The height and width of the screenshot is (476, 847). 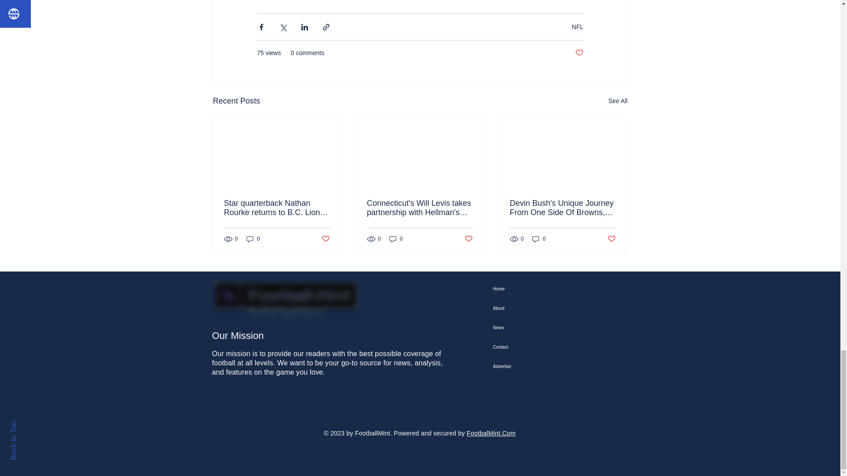 I want to click on Post not marked as liked, so click(x=611, y=238).